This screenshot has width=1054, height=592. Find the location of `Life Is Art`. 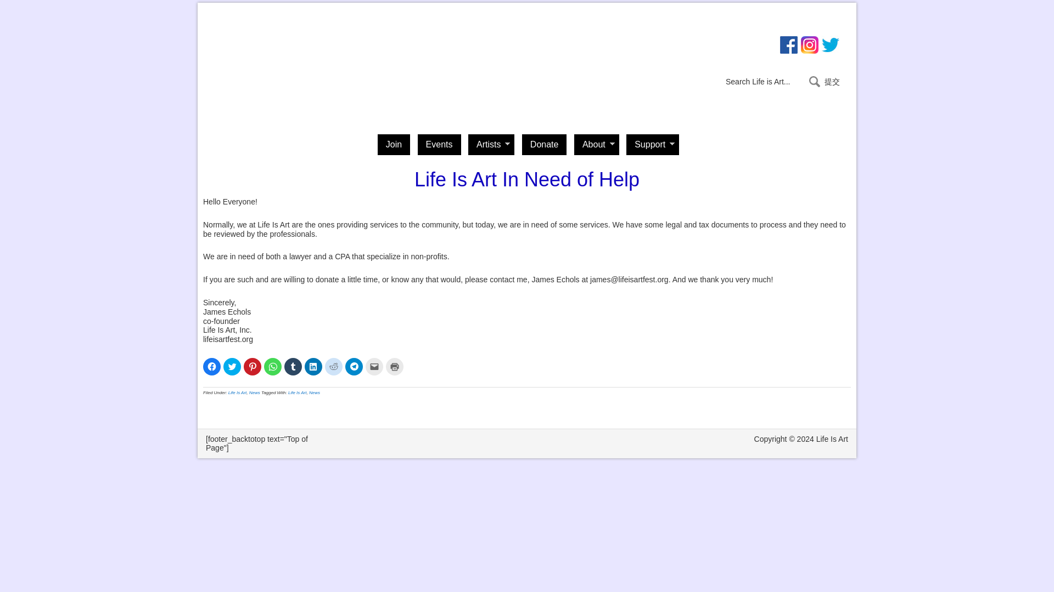

Life Is Art is located at coordinates (237, 392).